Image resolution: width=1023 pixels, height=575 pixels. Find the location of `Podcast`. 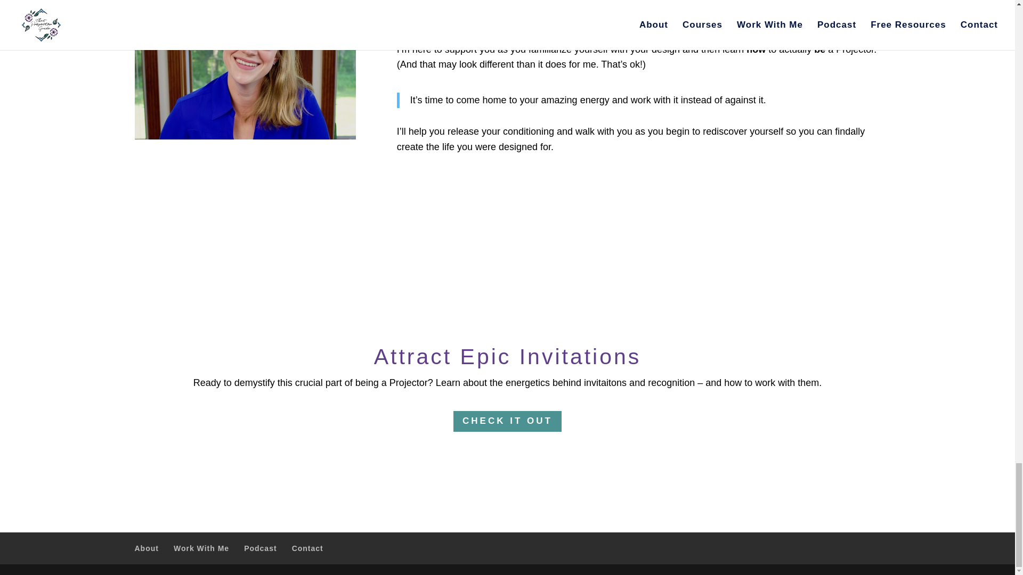

Podcast is located at coordinates (260, 548).